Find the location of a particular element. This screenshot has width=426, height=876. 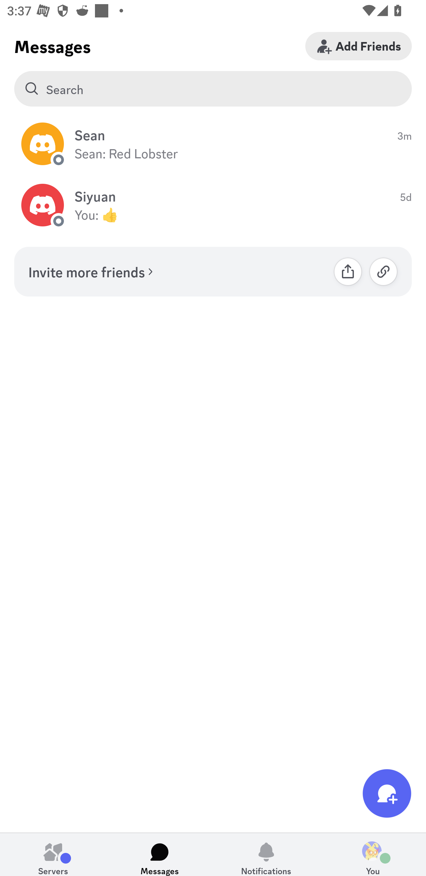

You is located at coordinates (373, 854).